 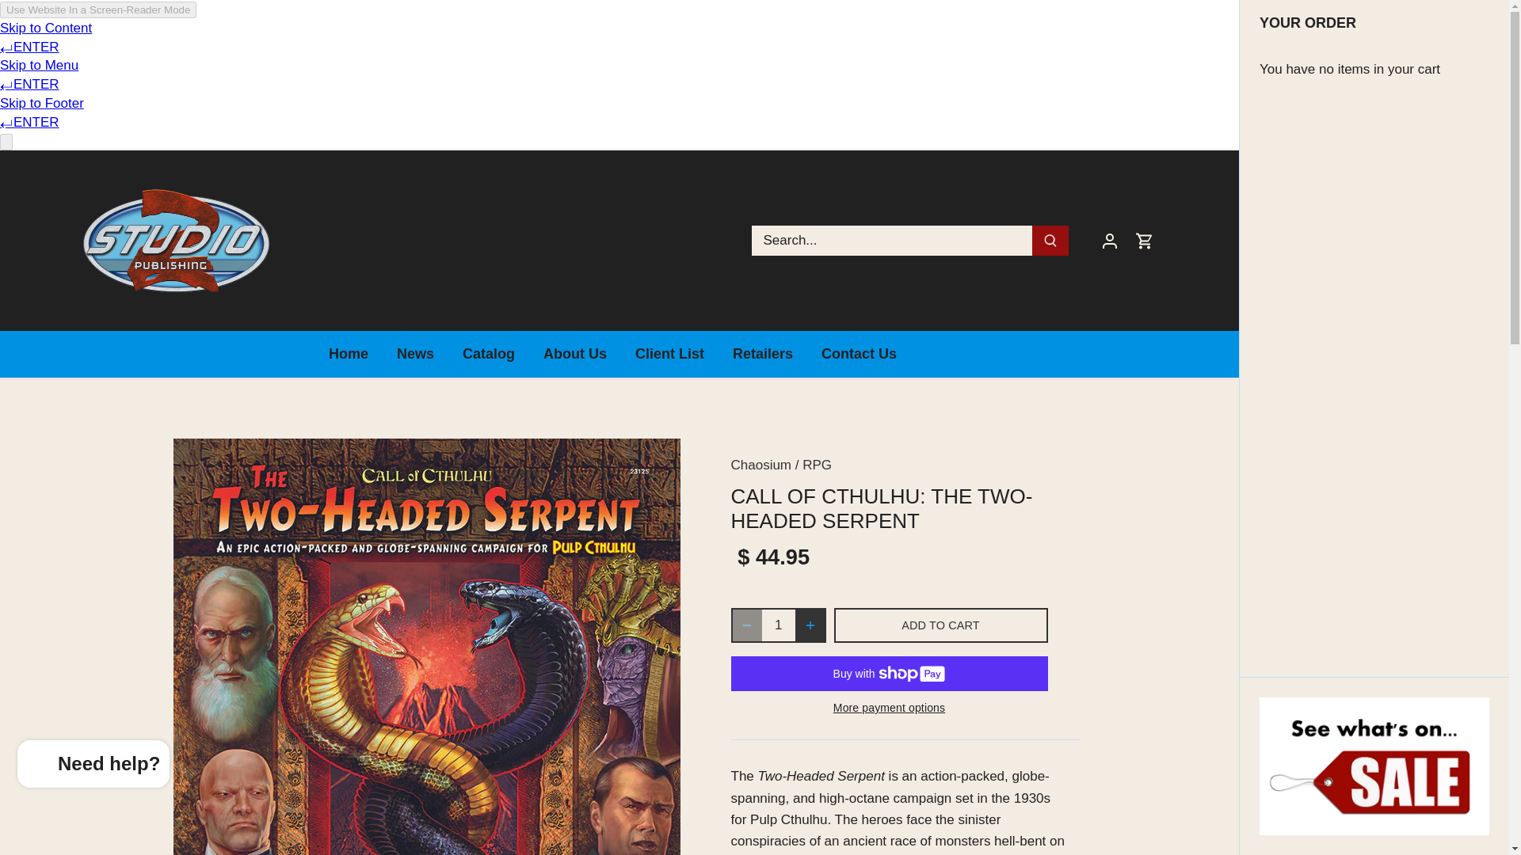 I want to click on 1, so click(x=778, y=625).